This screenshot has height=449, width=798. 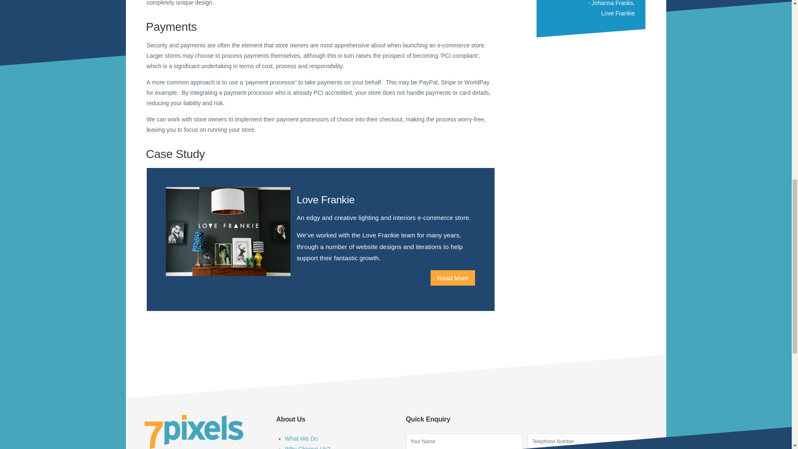 What do you see at coordinates (618, 13) in the screenshot?
I see `Love Frankie` at bounding box center [618, 13].